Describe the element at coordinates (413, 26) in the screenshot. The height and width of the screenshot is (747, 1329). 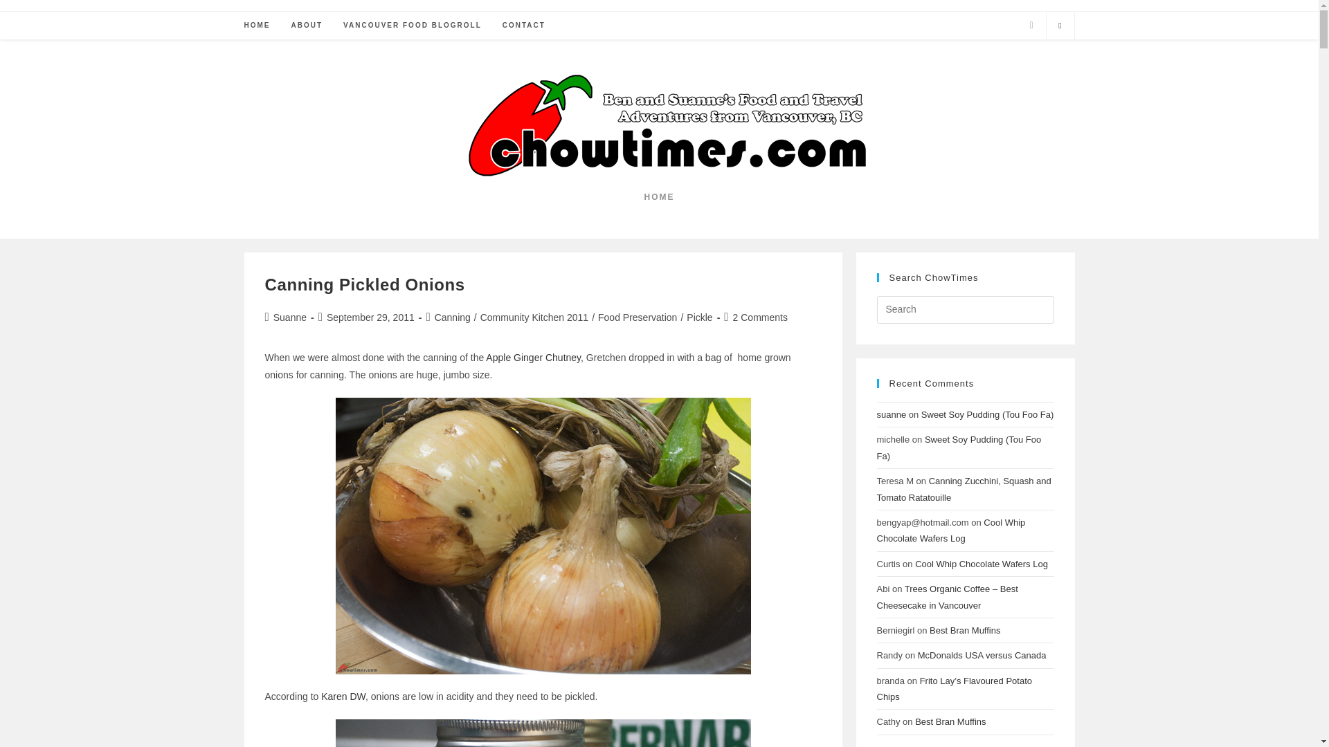
I see `VANCOUVER FOOD BLOGROLL` at that location.